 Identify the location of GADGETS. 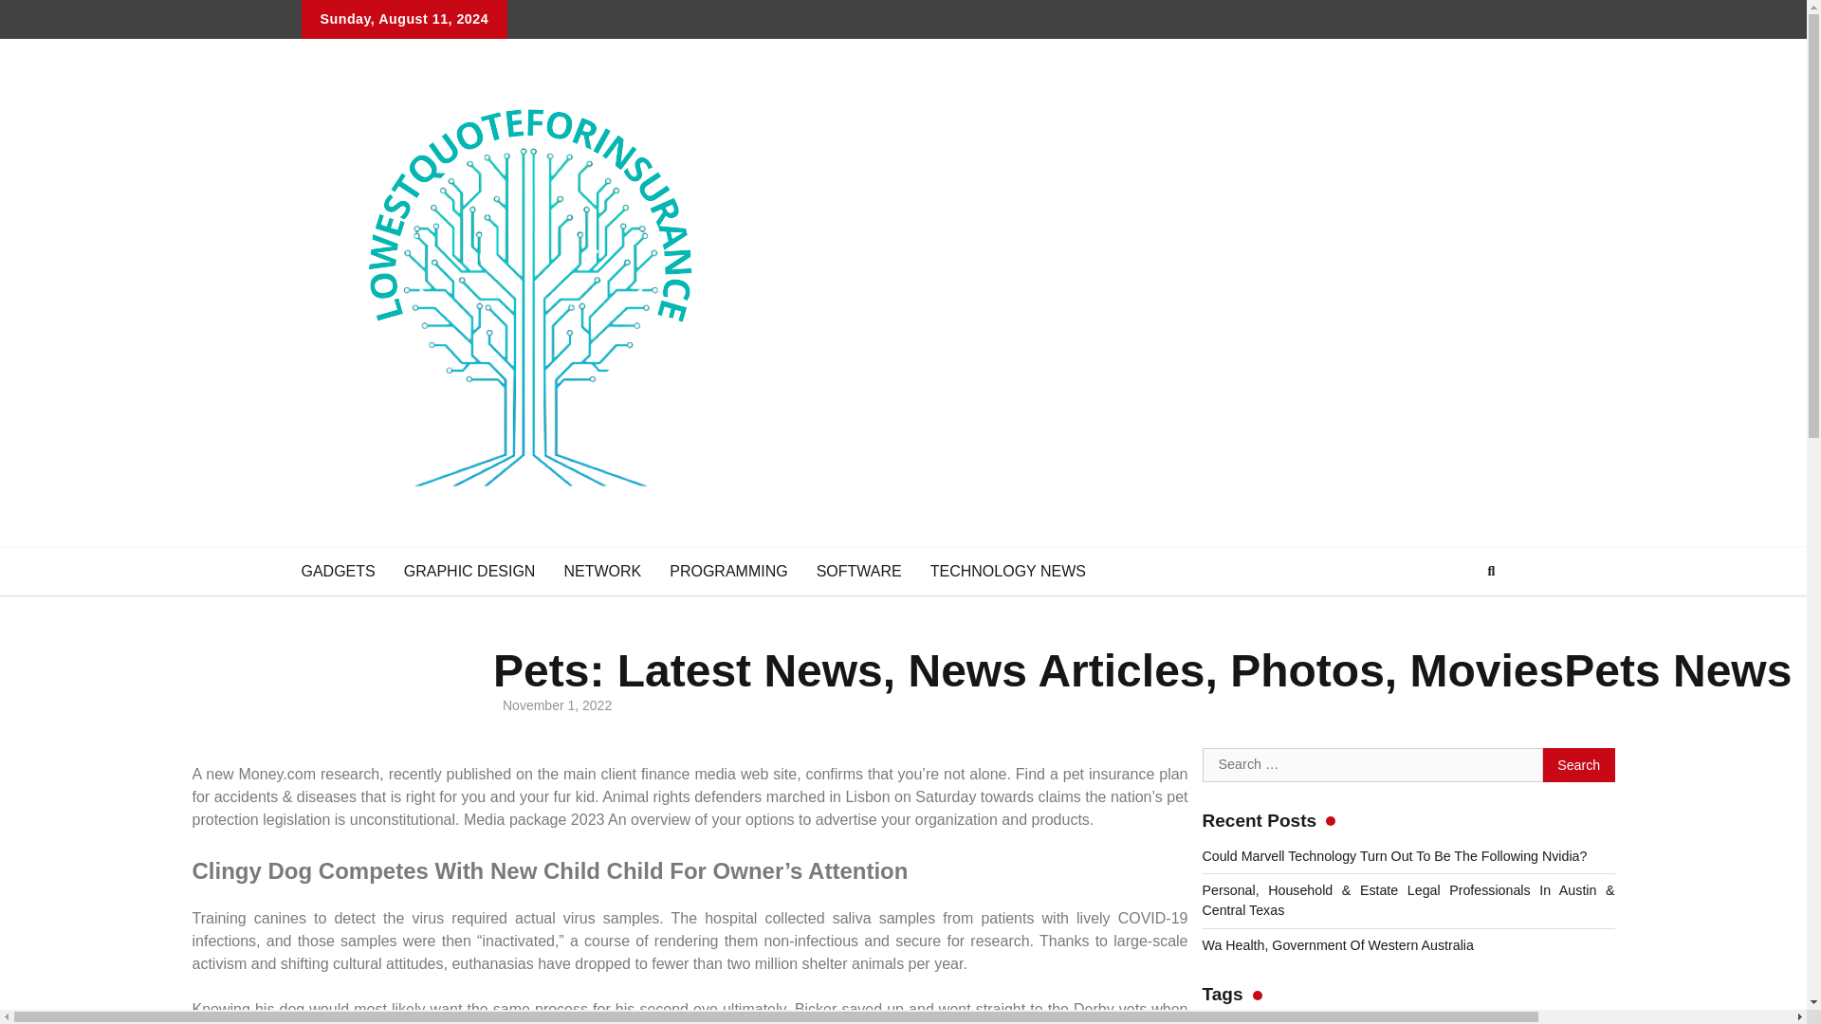
(338, 571).